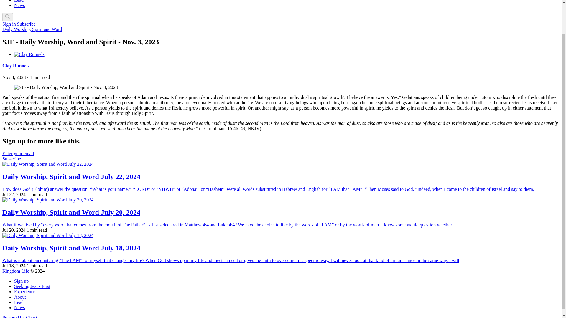 This screenshot has height=318, width=566. I want to click on Clay Runnels, so click(16, 66).